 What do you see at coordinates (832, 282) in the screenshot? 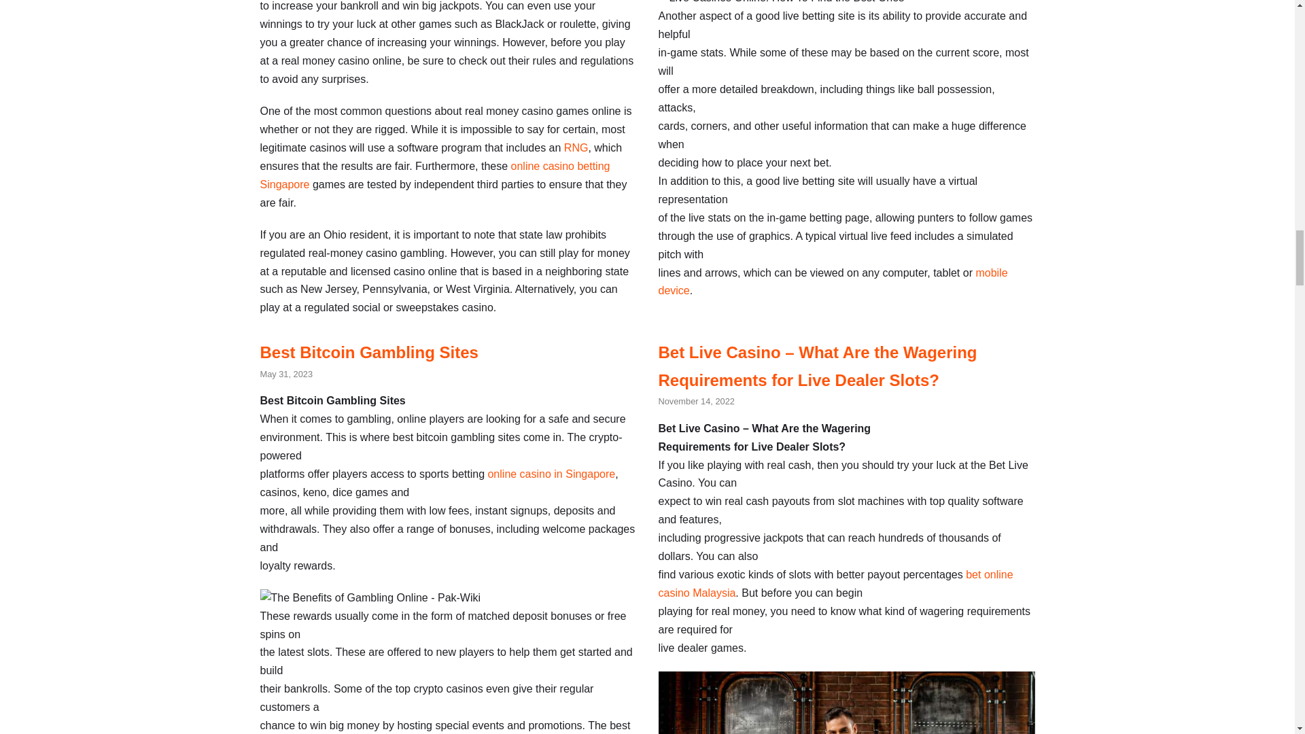
I see `mobile device` at bounding box center [832, 282].